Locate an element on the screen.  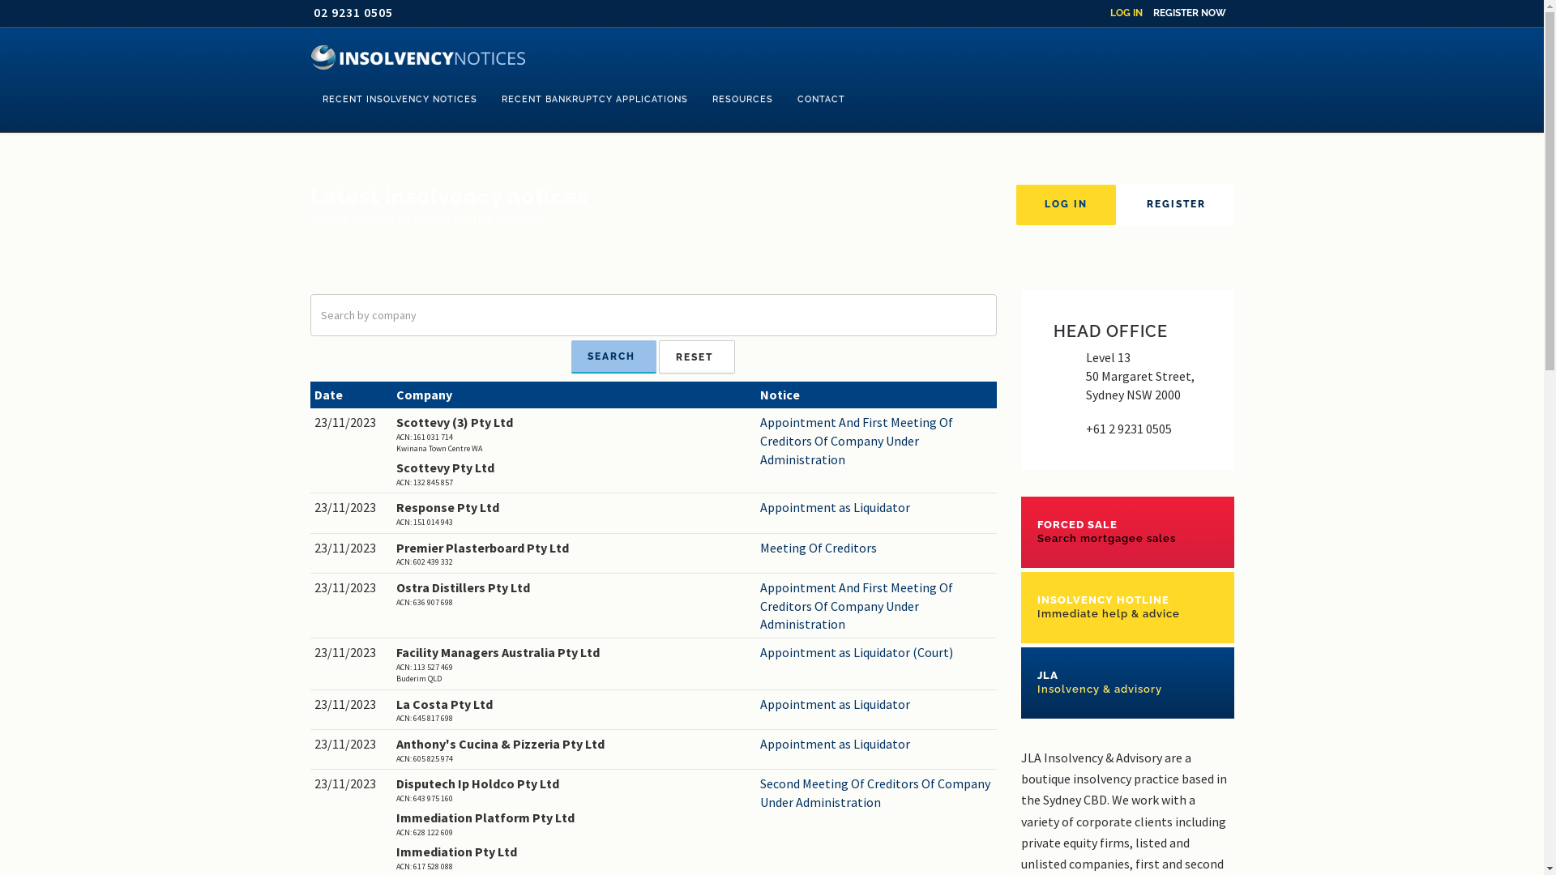
RESOURCES is located at coordinates (742, 100).